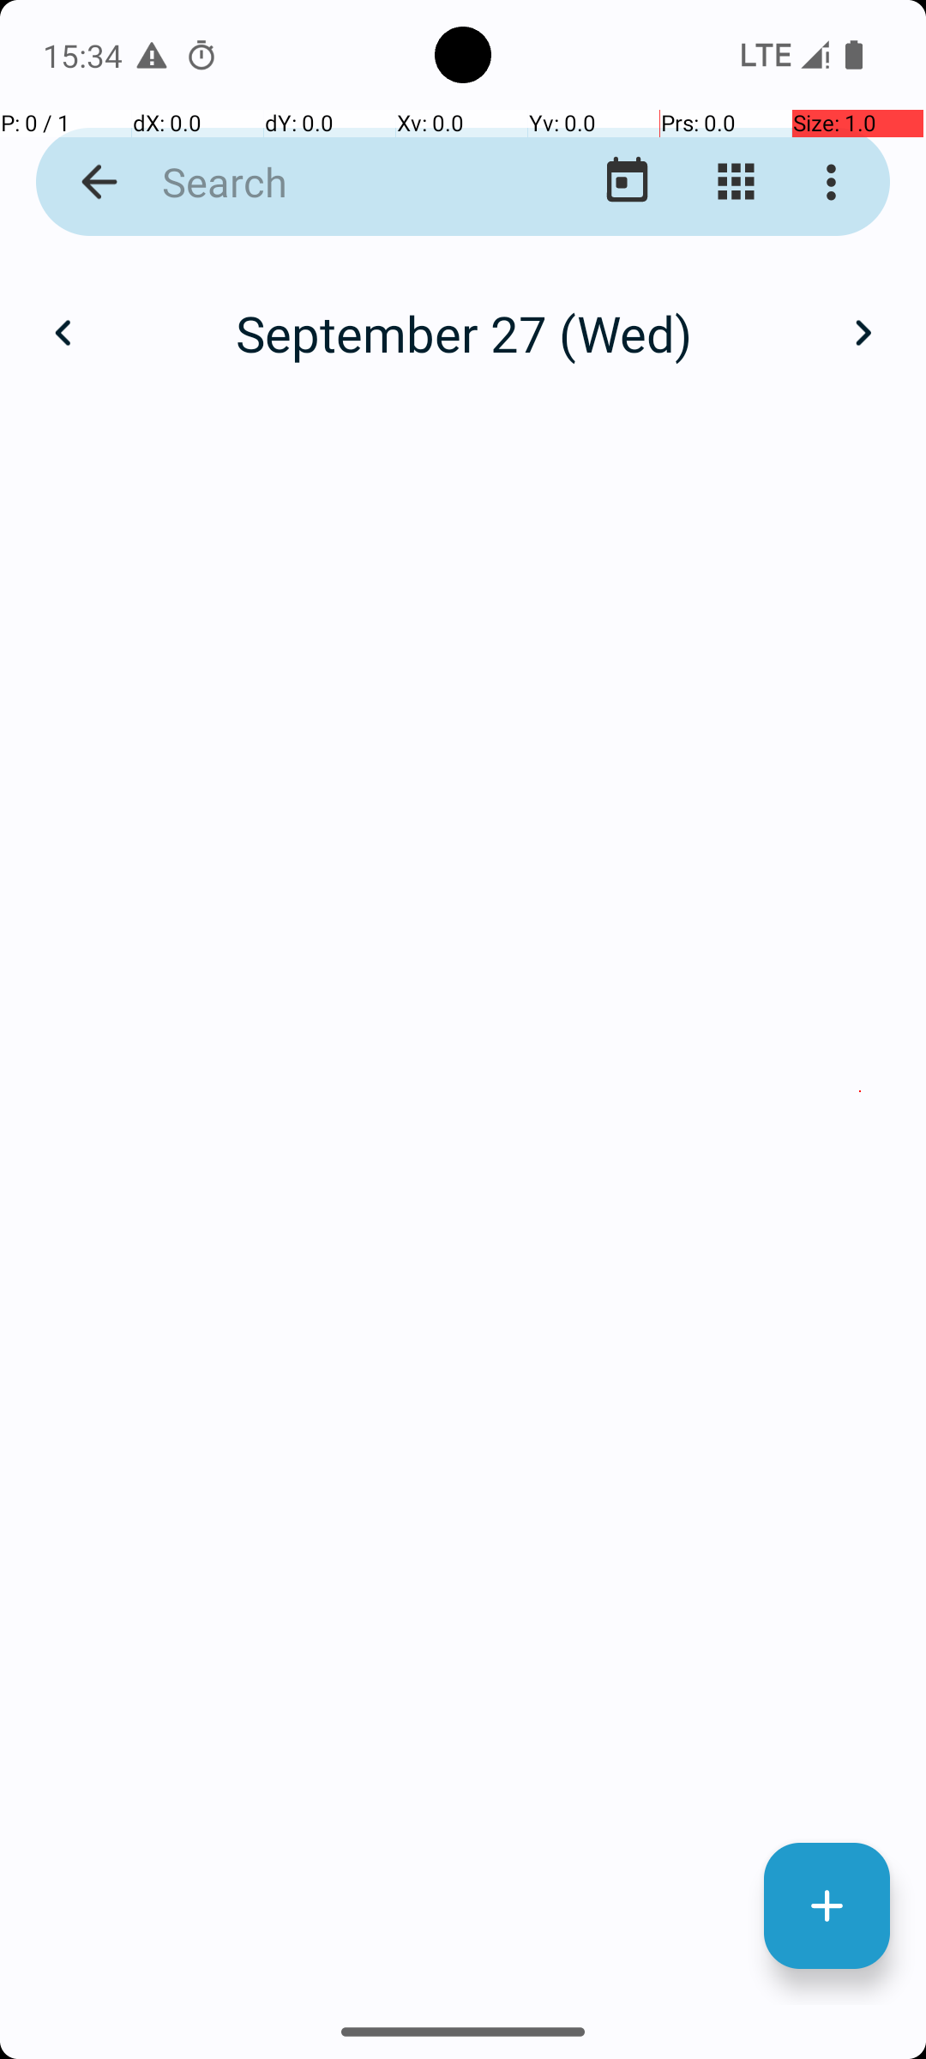 The height and width of the screenshot is (2059, 926). Describe the element at coordinates (628, 182) in the screenshot. I see `Go to today` at that location.